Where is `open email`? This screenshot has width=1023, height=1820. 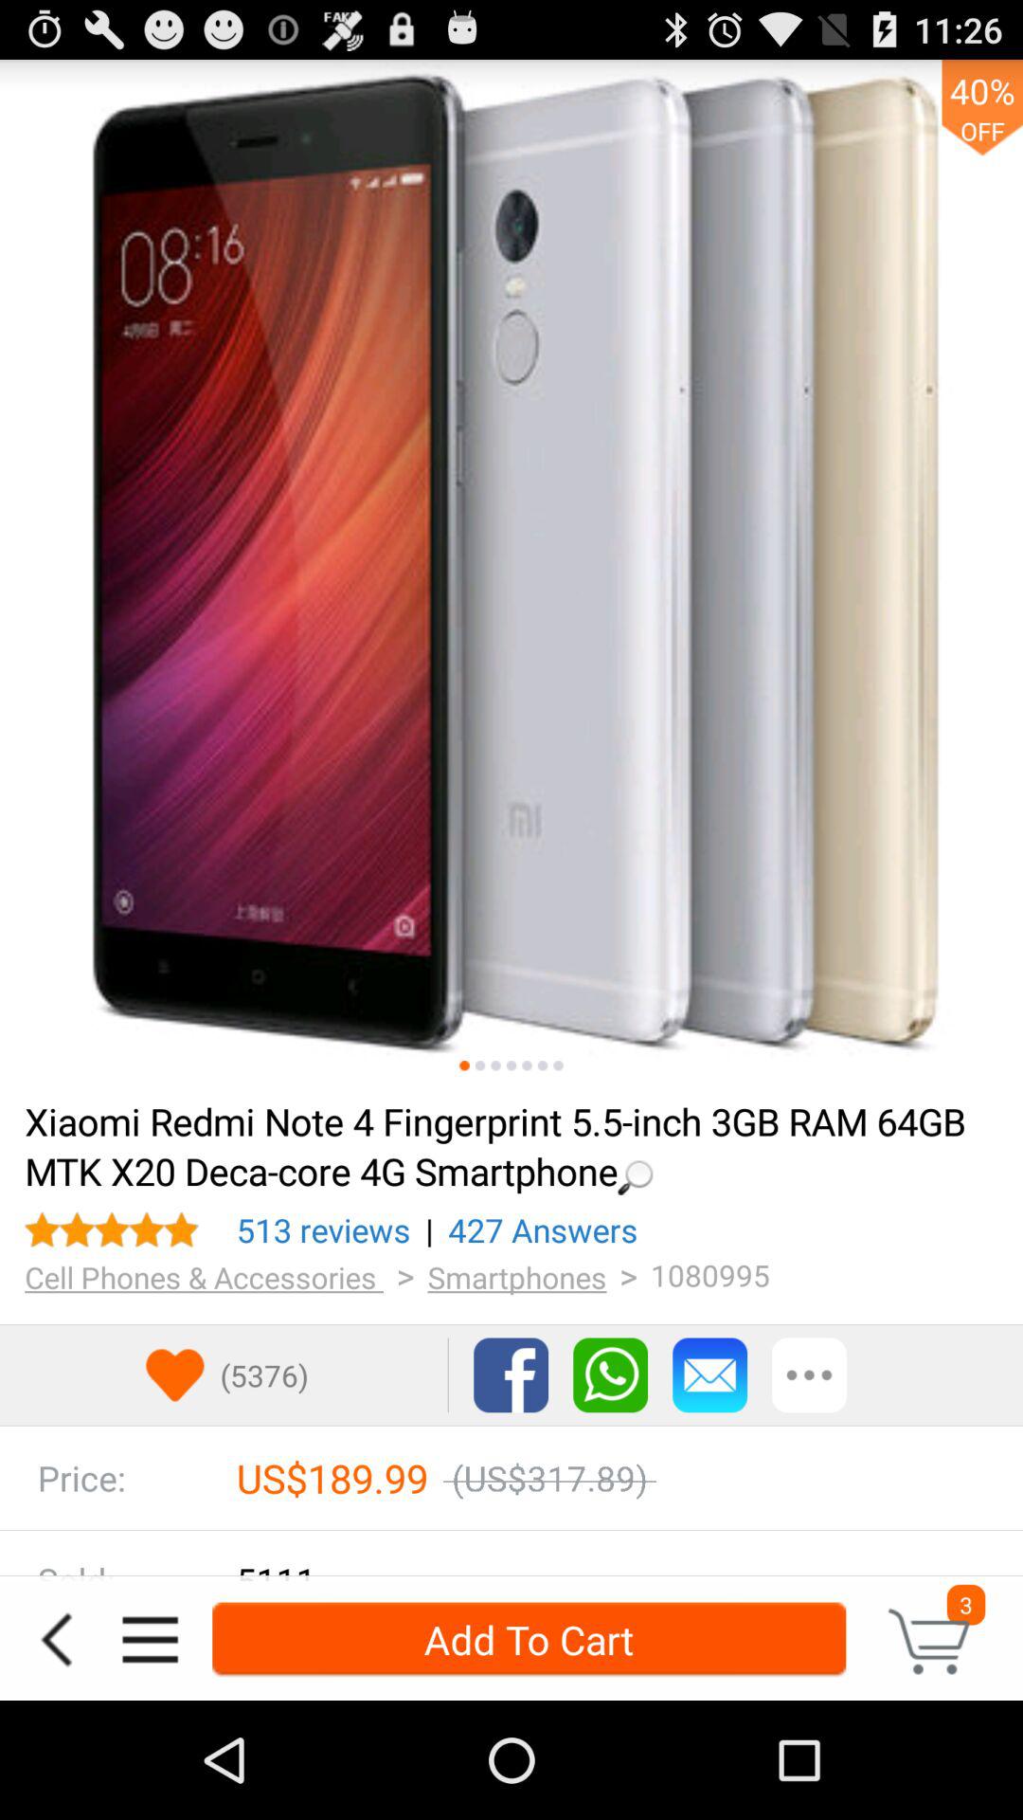 open email is located at coordinates (710, 1374).